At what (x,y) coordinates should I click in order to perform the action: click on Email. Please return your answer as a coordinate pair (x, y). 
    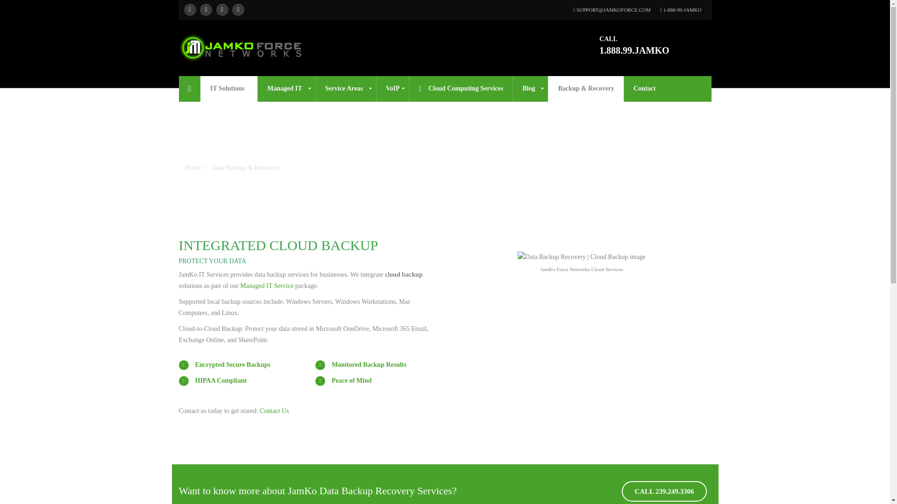
    Looking at the image, I should click on (238, 9).